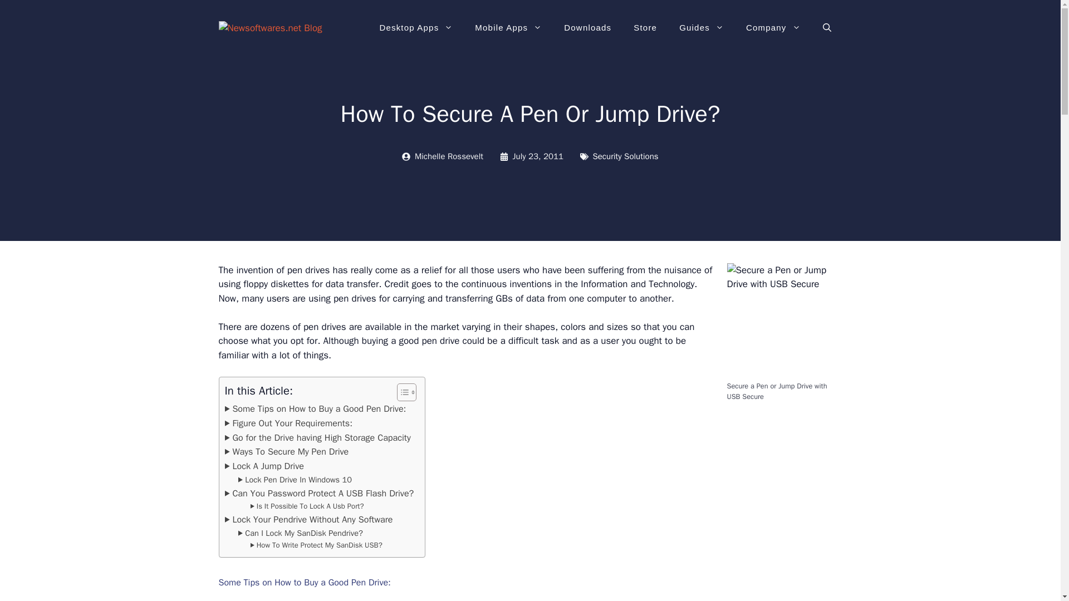 This screenshot has width=1069, height=601. I want to click on Is It Possible To Lock A Usb Port?, so click(307, 506).